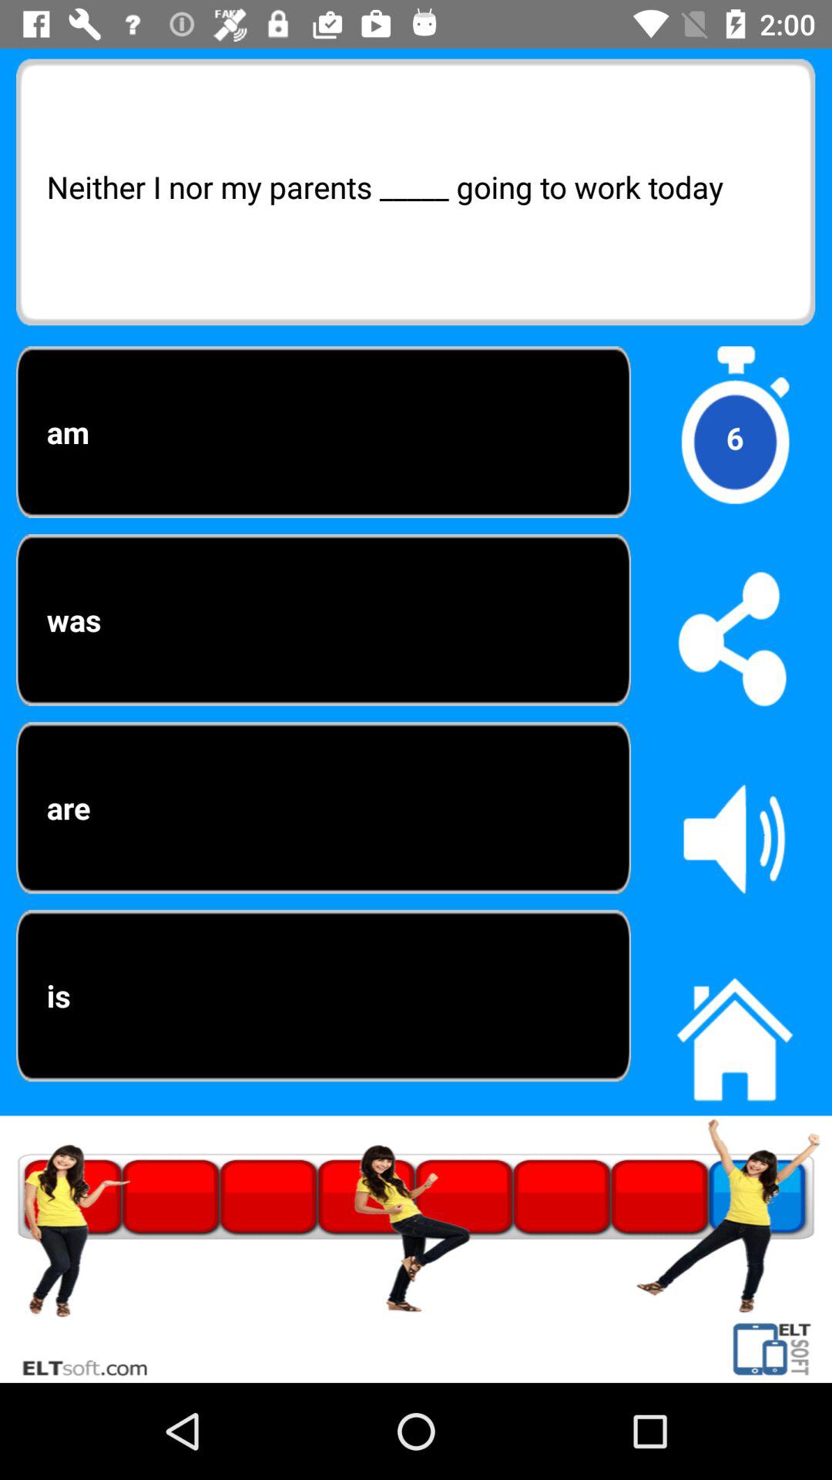 The height and width of the screenshot is (1480, 832). I want to click on launch the was icon, so click(324, 620).